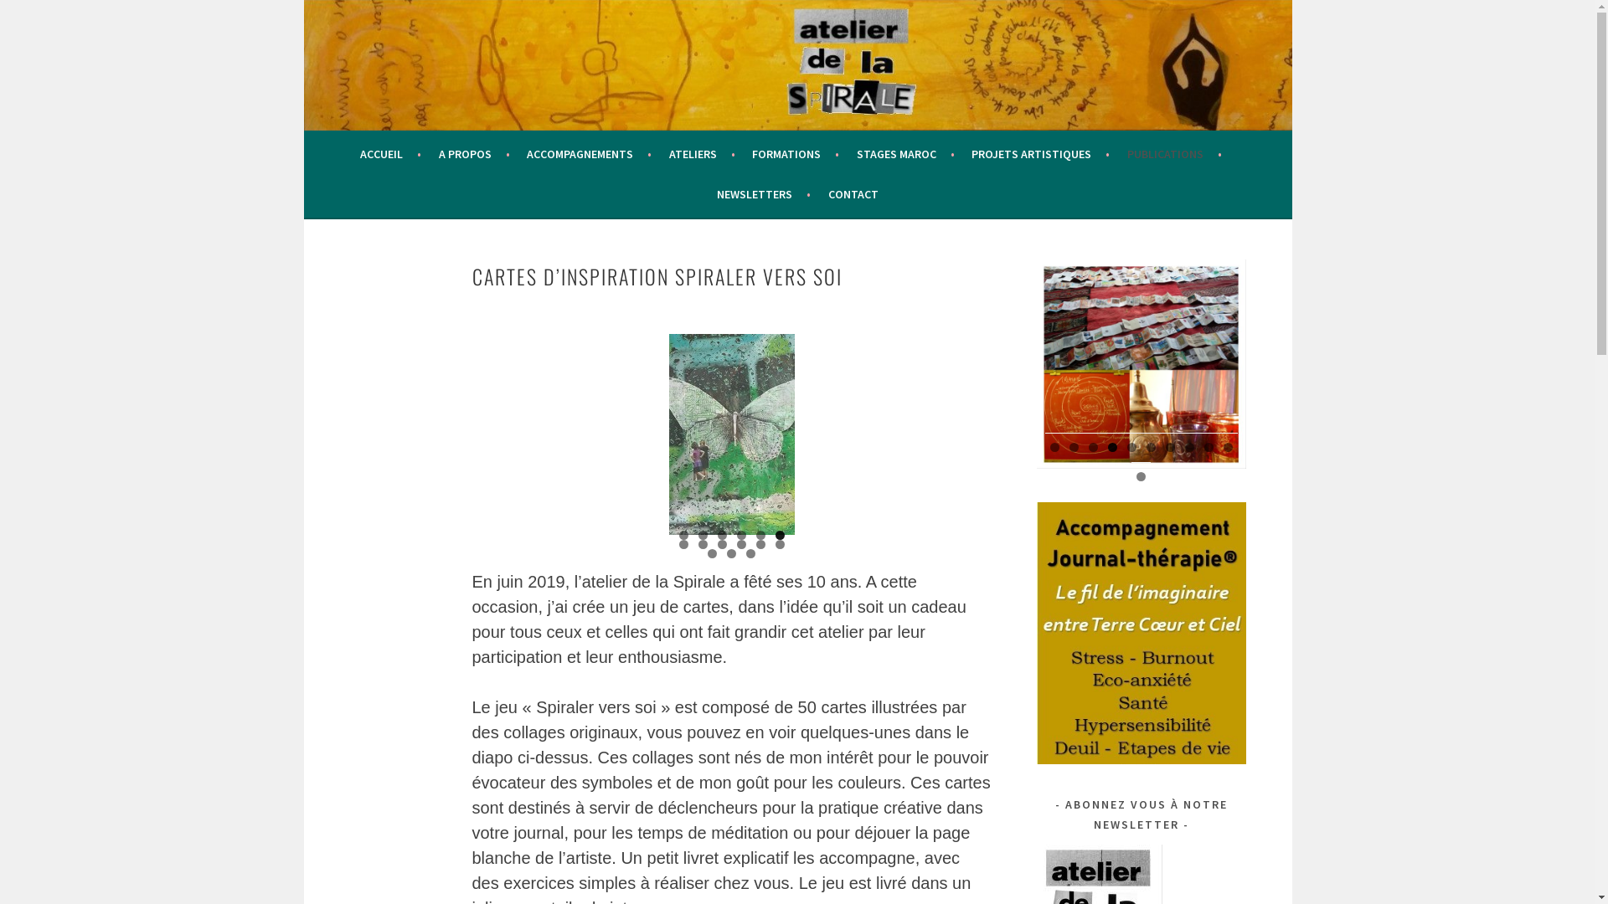  I want to click on 2, so click(703, 536).